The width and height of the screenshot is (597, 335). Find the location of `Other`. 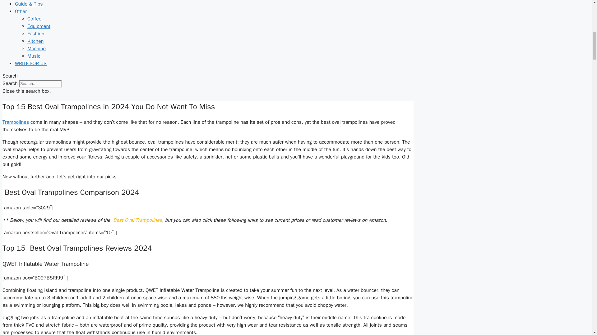

Other is located at coordinates (21, 11).